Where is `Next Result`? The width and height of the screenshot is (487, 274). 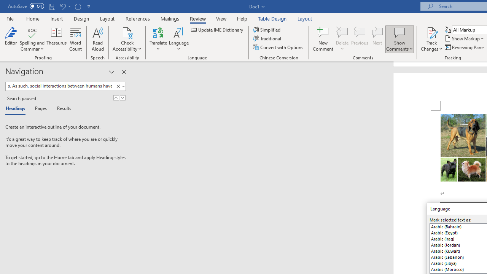 Next Result is located at coordinates (123, 97).